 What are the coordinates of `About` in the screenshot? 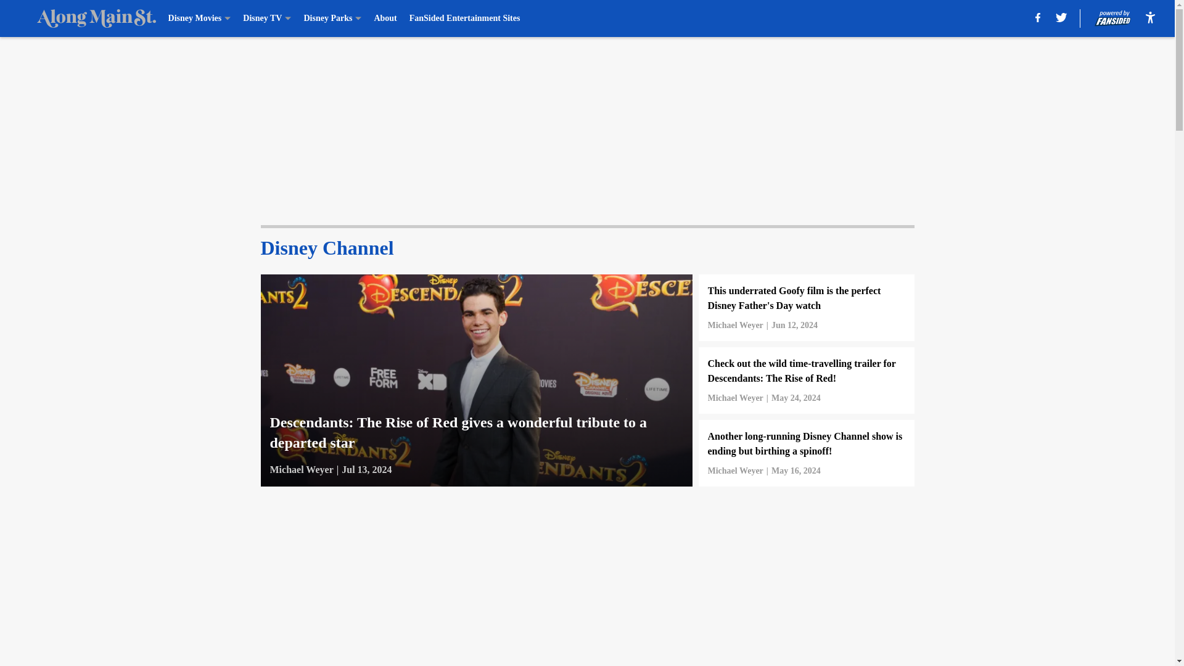 It's located at (385, 18).